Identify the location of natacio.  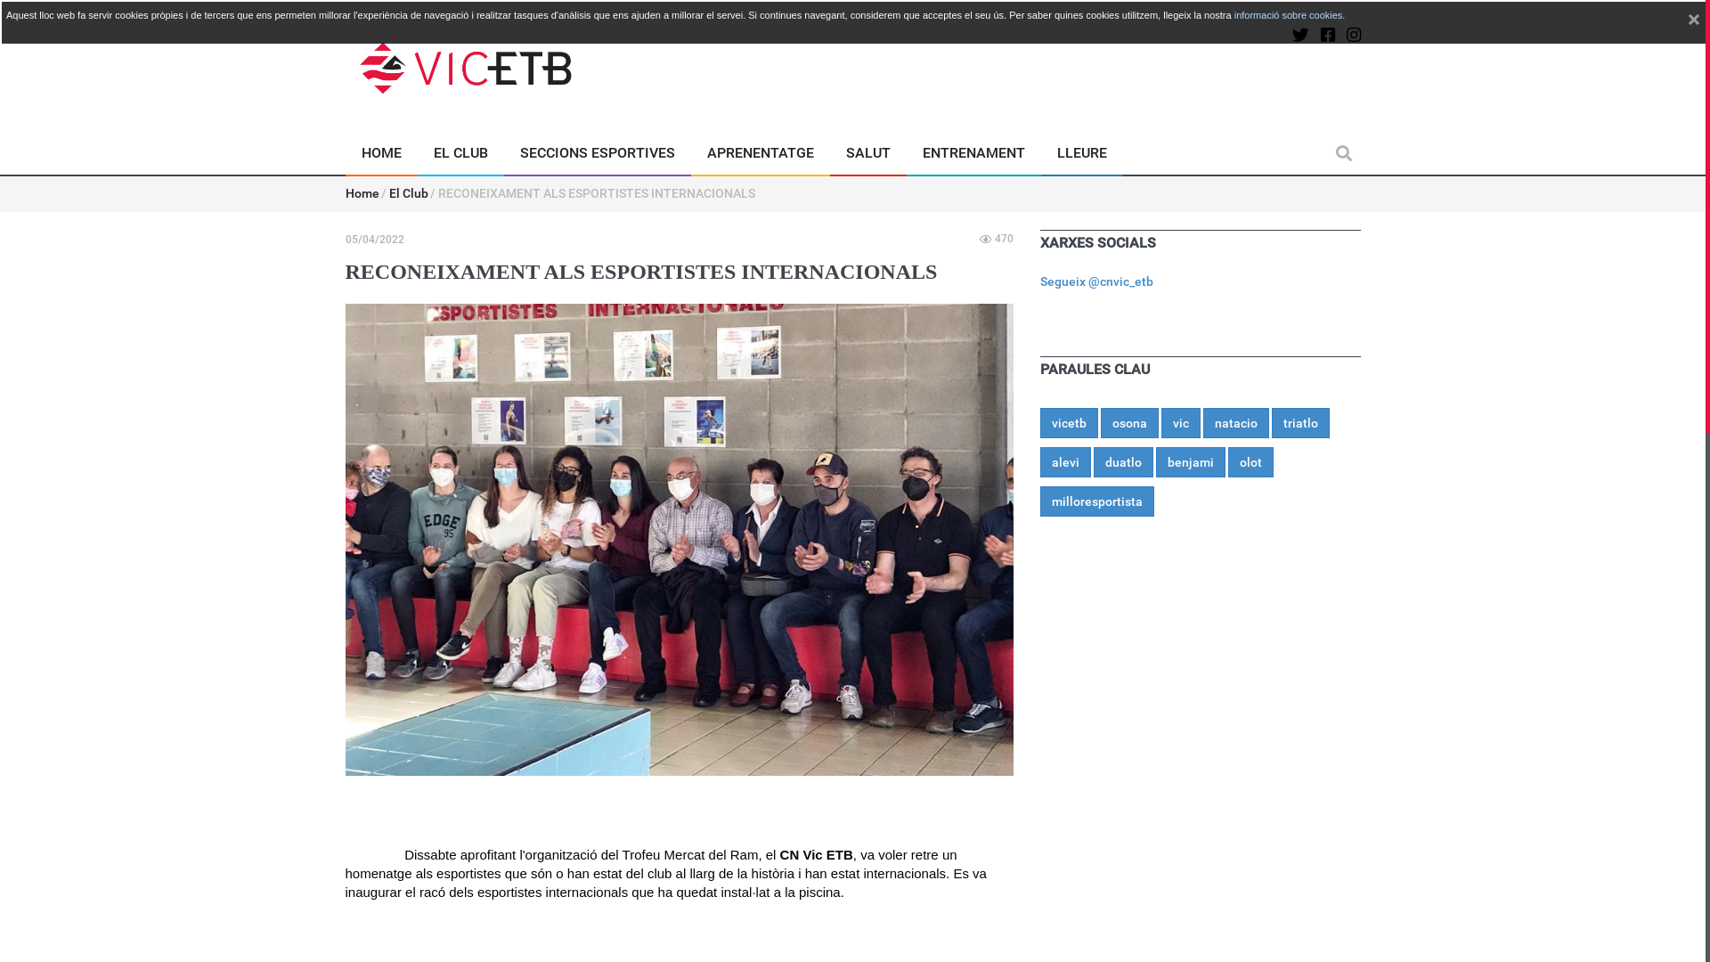
(1235, 423).